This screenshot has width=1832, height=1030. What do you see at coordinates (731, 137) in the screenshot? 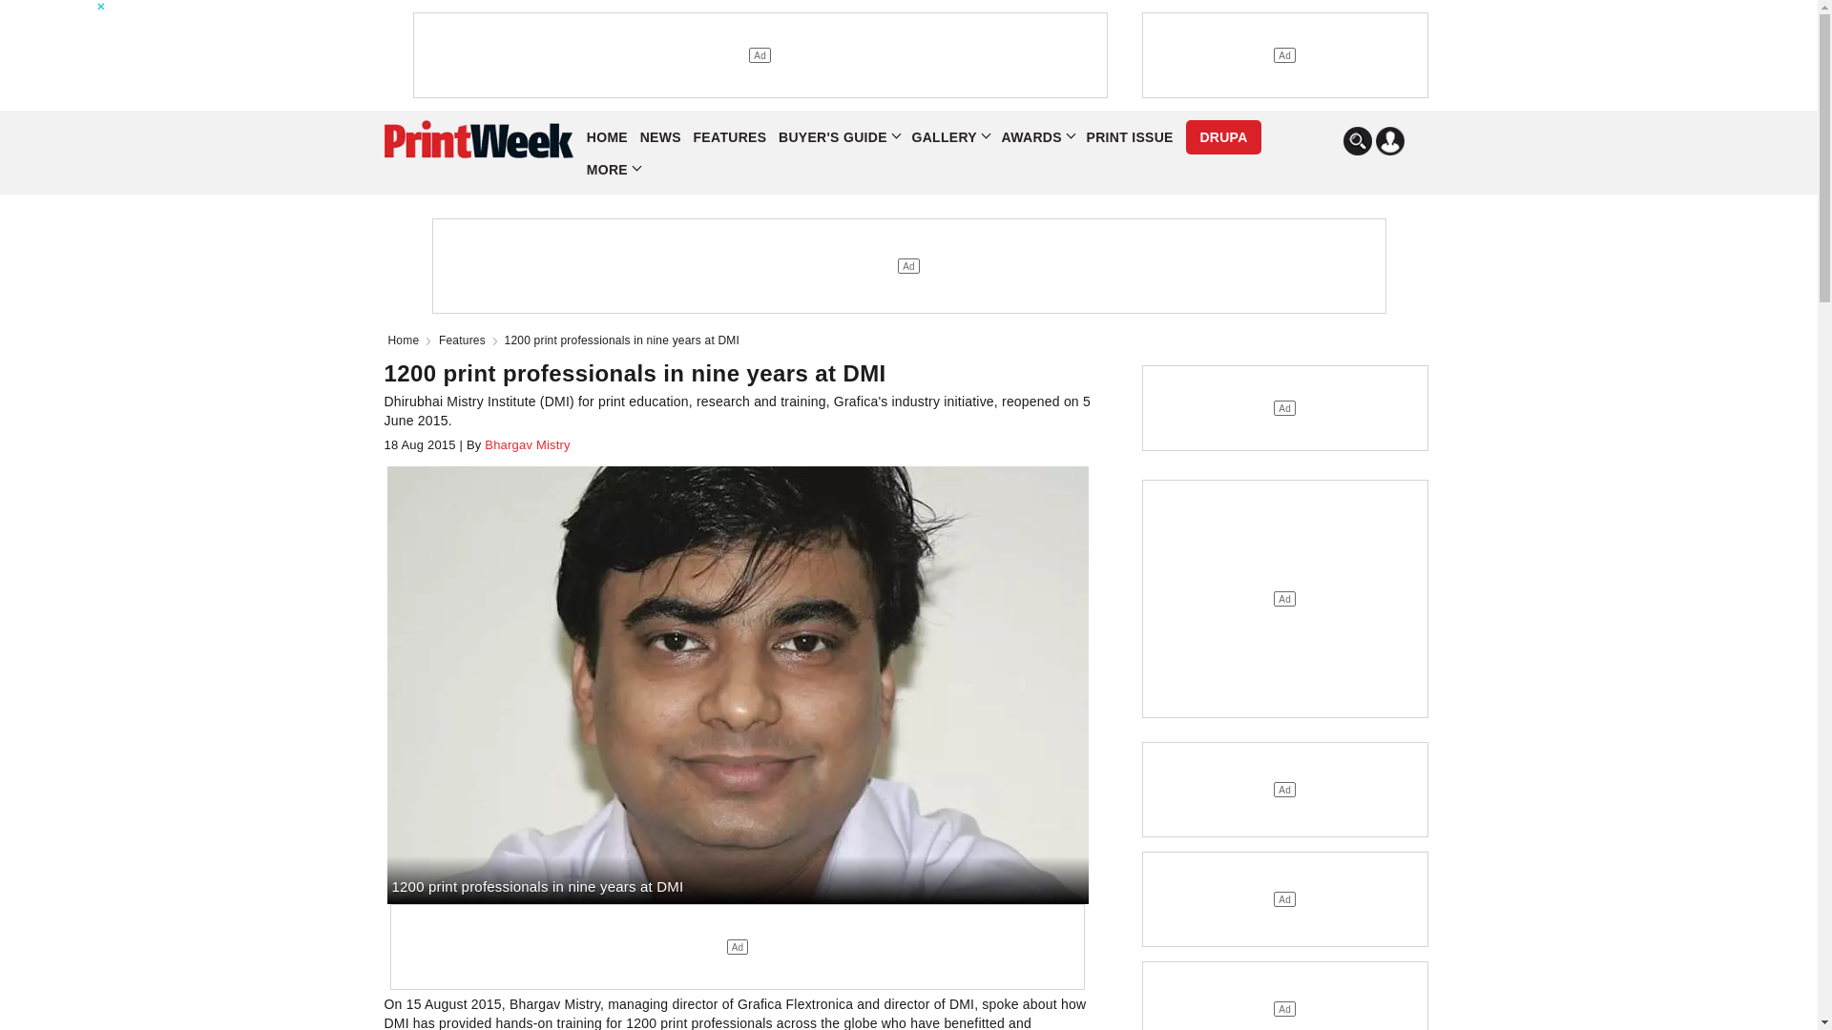
I see `FEATURES` at bounding box center [731, 137].